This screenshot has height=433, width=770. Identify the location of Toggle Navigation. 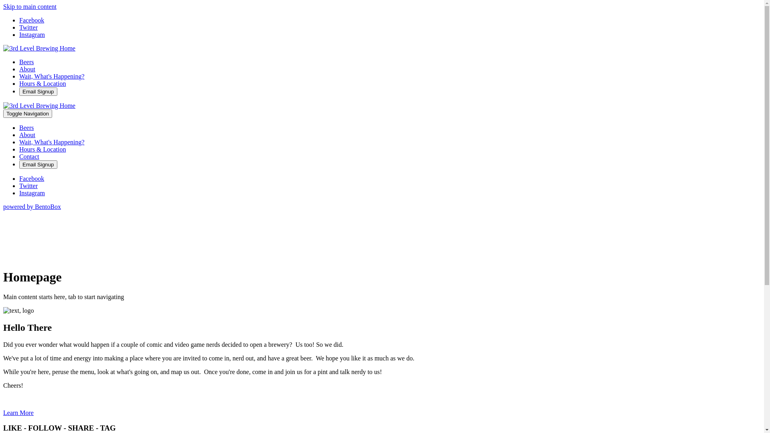
(28, 114).